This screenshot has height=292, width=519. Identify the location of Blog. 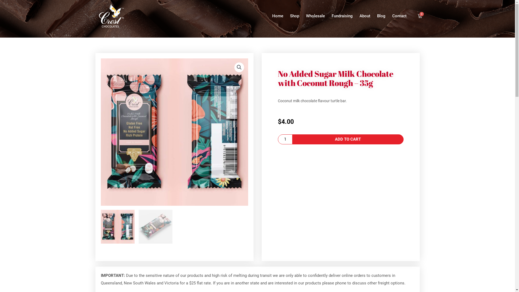
(381, 16).